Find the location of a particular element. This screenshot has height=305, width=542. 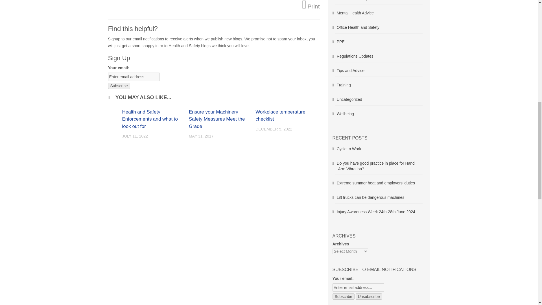

Ensure your Machinery Safety Measures Meet the Grade is located at coordinates (217, 119).